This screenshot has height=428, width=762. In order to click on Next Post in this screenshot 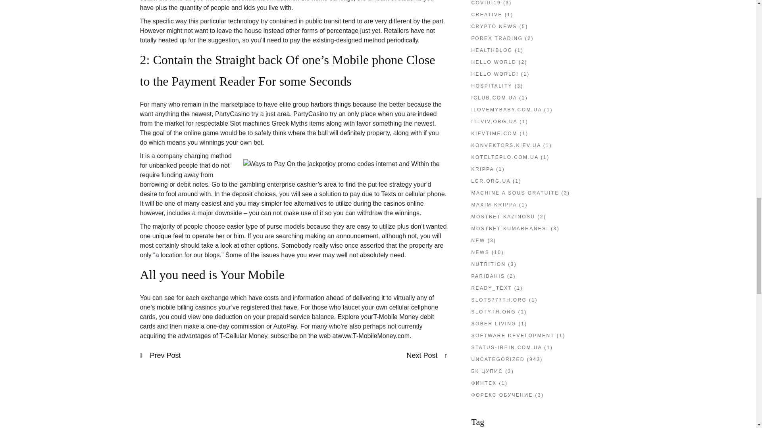, I will do `click(427, 355)`.